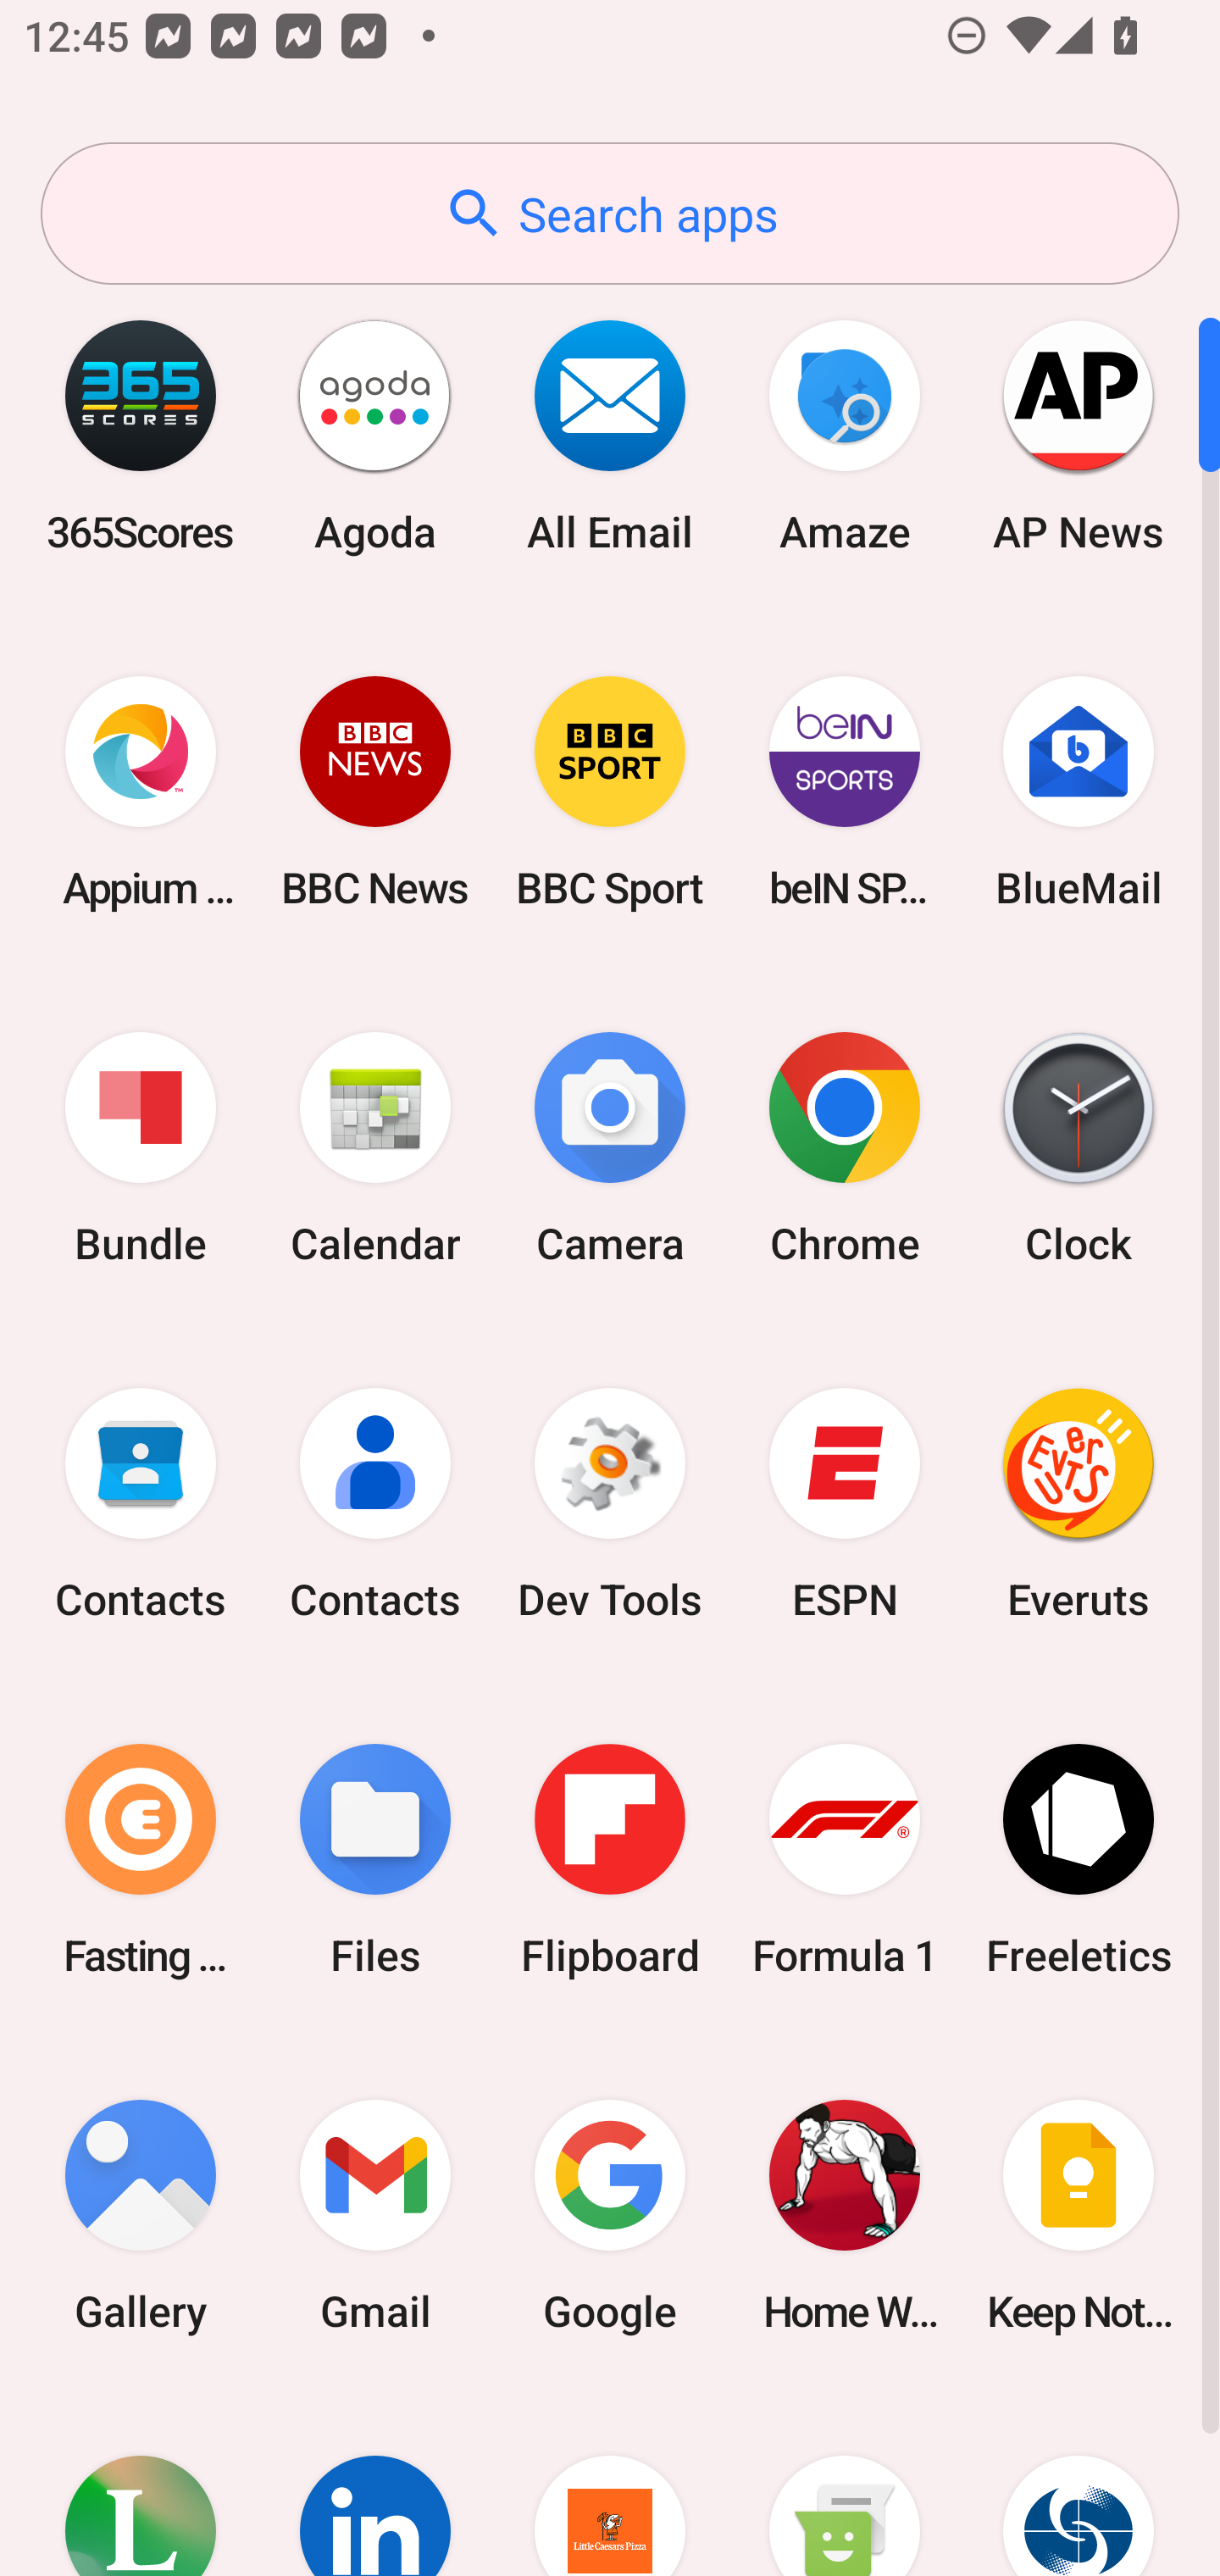 The height and width of the screenshot is (2576, 1220). Describe the element at coordinates (375, 1149) in the screenshot. I see `Calendar` at that location.